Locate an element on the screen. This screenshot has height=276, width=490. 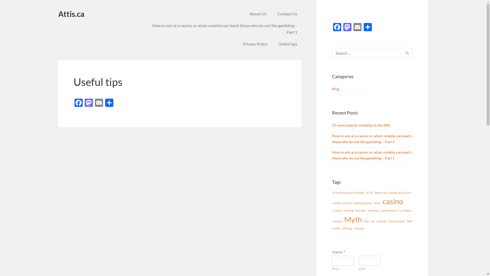
Useful tips is located at coordinates (288, 44).